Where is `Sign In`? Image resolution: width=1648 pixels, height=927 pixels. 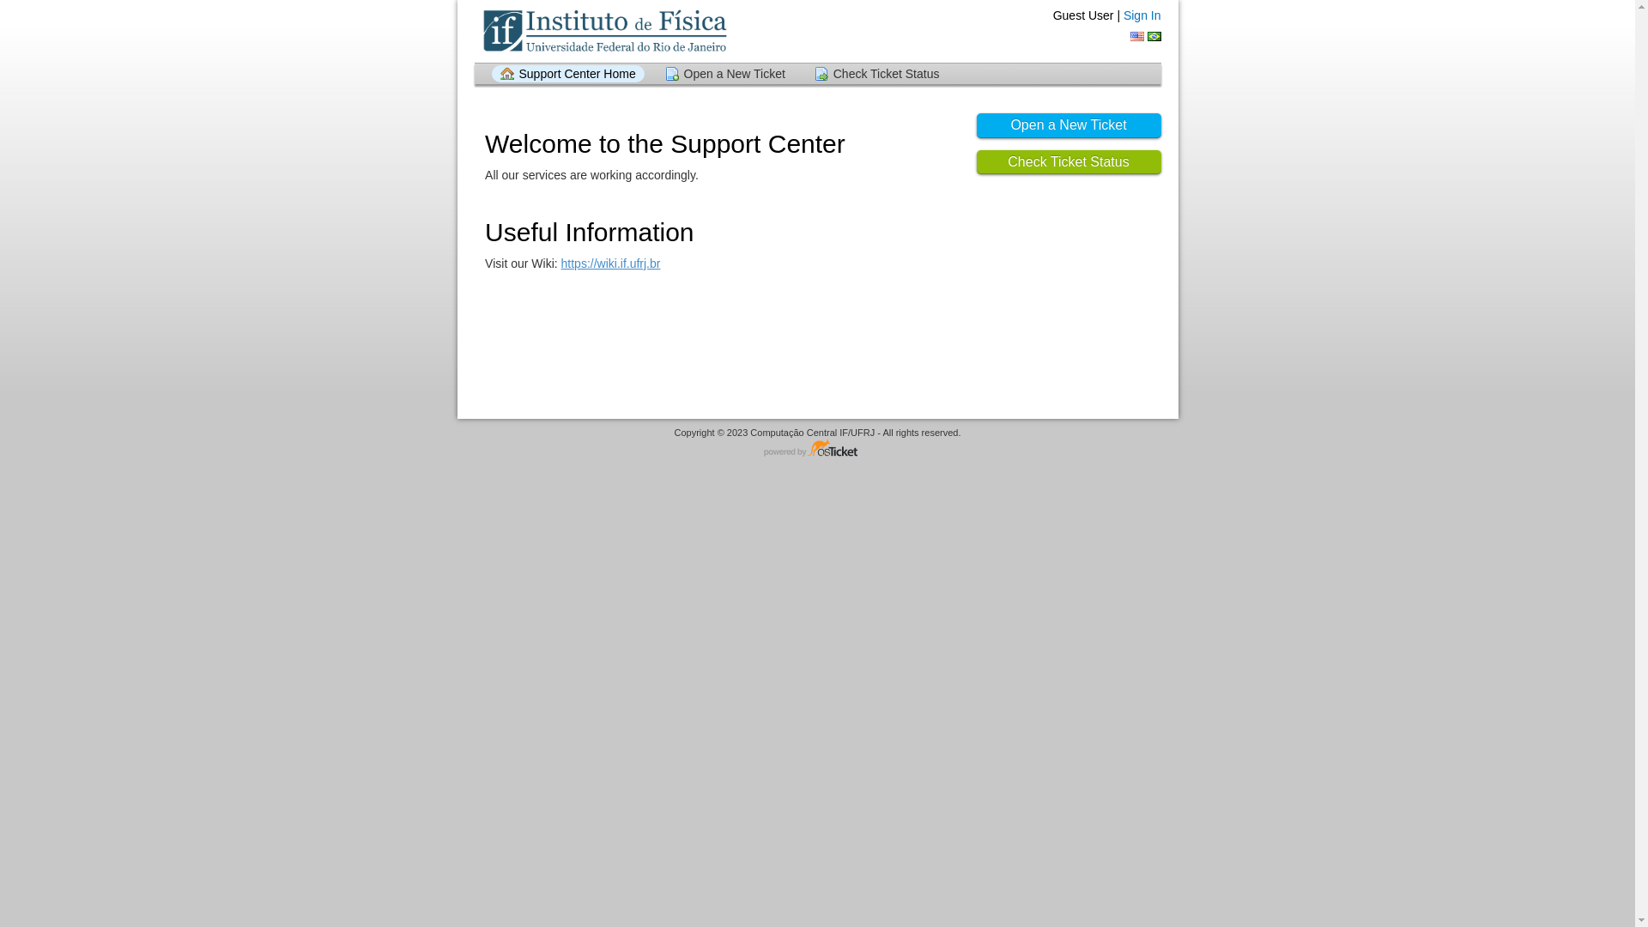 Sign In is located at coordinates (1142, 15).